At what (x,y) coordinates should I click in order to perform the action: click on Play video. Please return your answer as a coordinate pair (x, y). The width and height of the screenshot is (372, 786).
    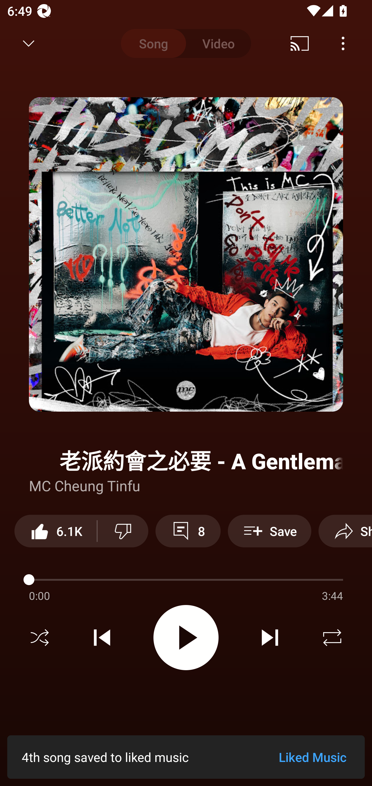
    Looking at the image, I should click on (186, 638).